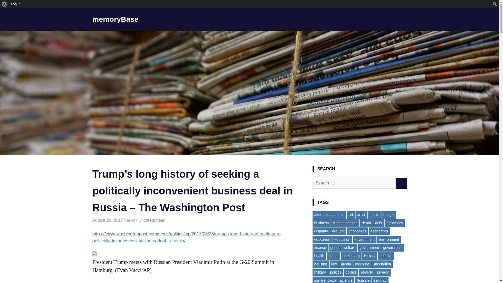 This screenshot has height=283, width=503. What do you see at coordinates (115, 19) in the screenshot?
I see `memoryBase` at bounding box center [115, 19].